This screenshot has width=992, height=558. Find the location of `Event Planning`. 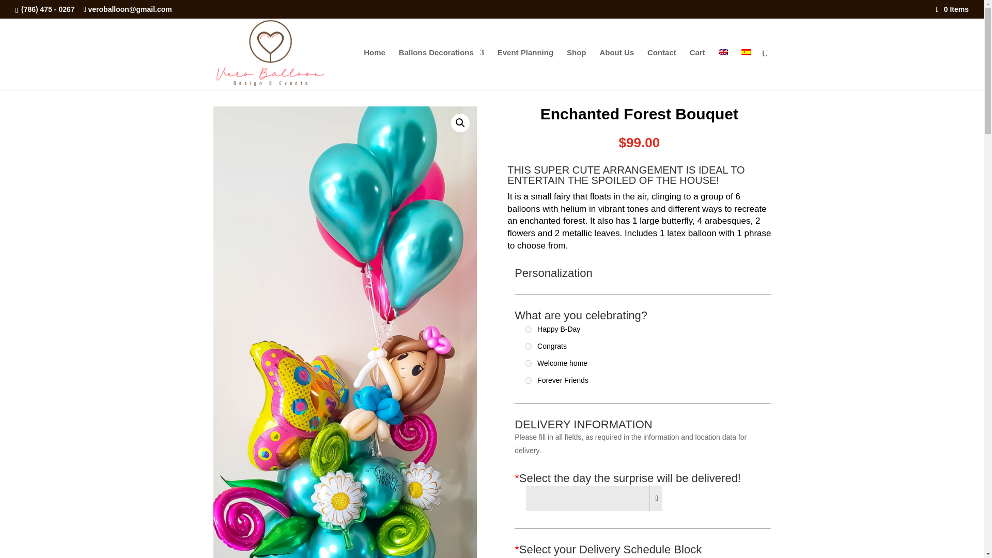

Event Planning is located at coordinates (525, 69).